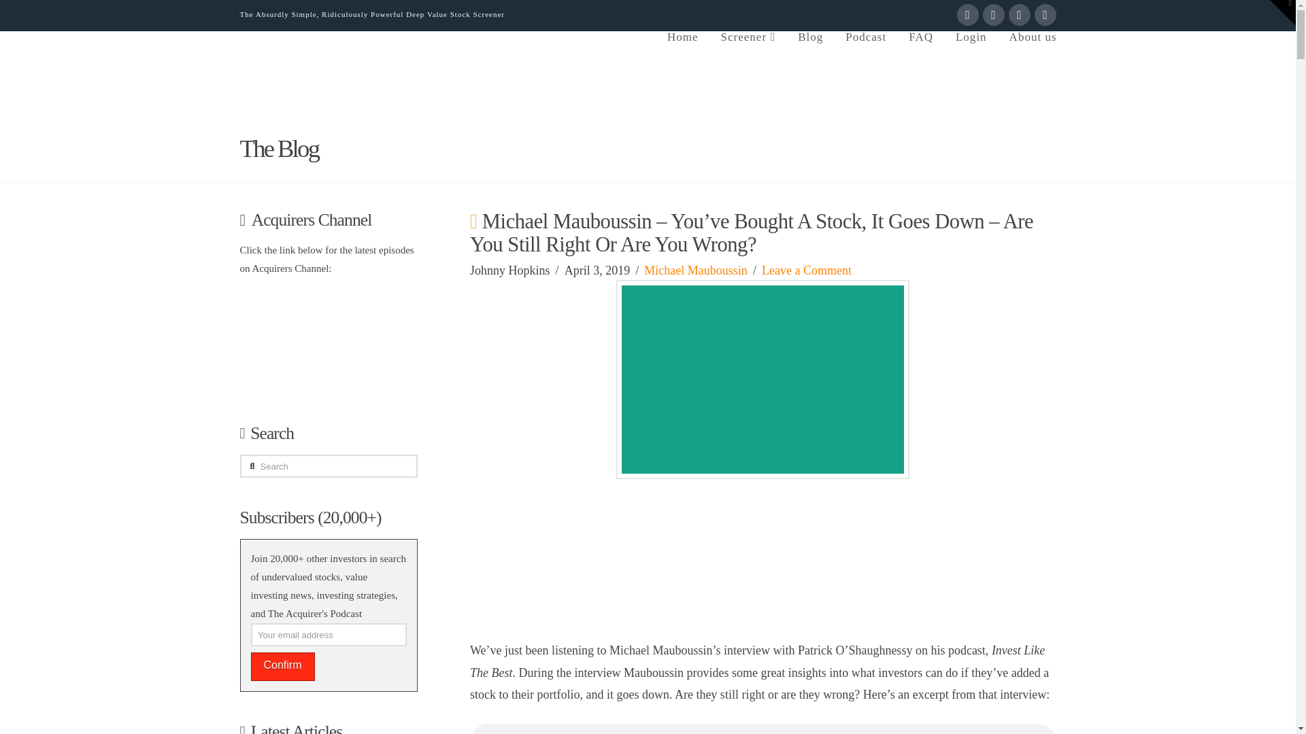  I want to click on Login, so click(971, 58).